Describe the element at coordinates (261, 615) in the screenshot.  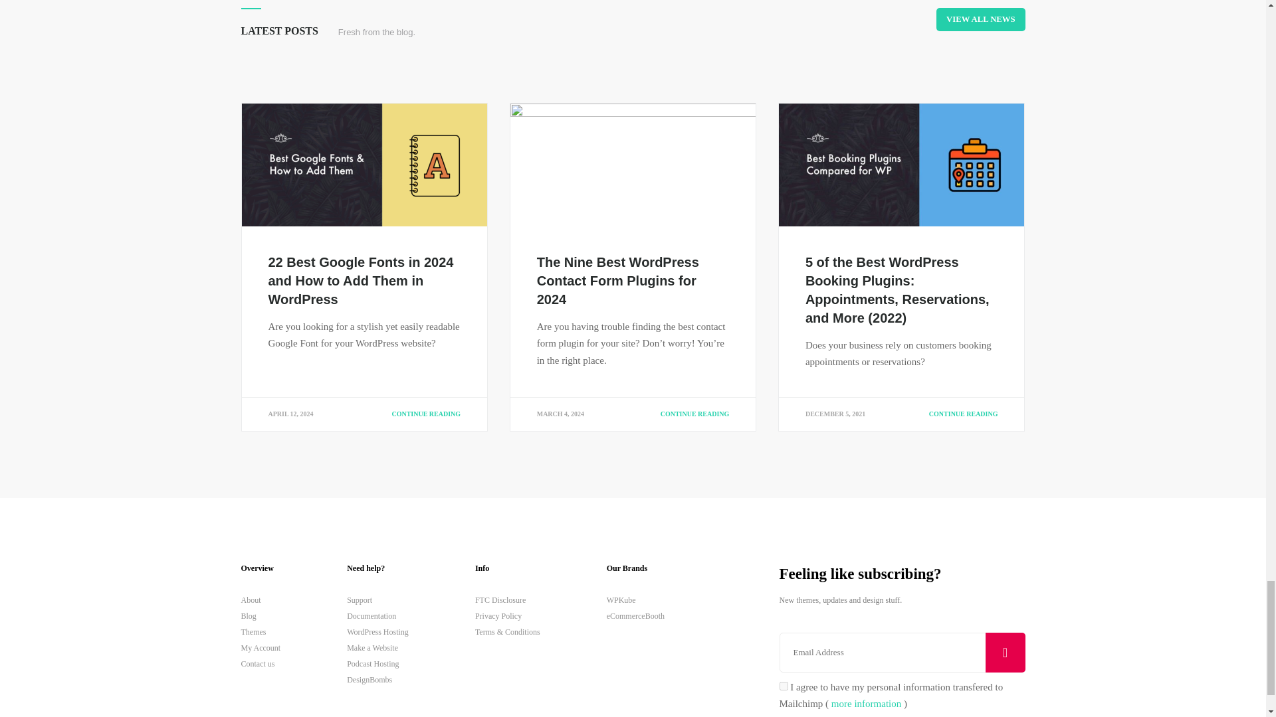
I see `Blog` at that location.